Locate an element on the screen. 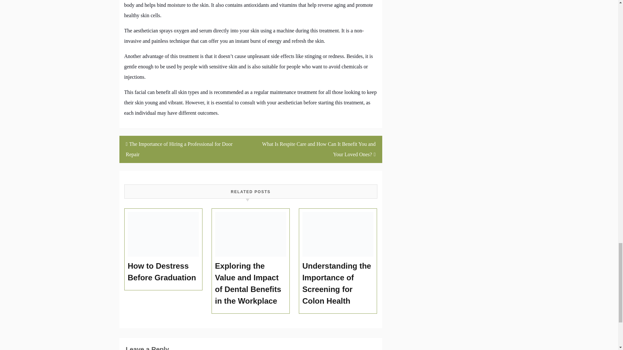 Image resolution: width=623 pixels, height=350 pixels. The Importance of Hiring a Professional for Door Repair is located at coordinates (185, 149).